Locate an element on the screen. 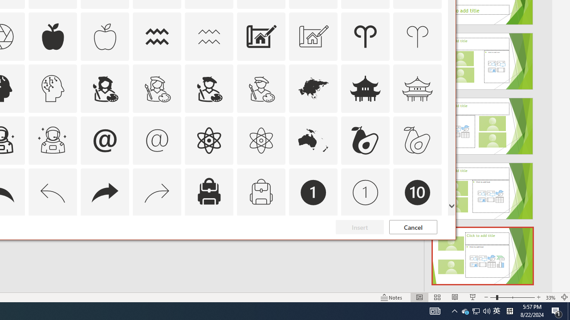  AutomationID: Icons_Badge9 is located at coordinates (365, 244).